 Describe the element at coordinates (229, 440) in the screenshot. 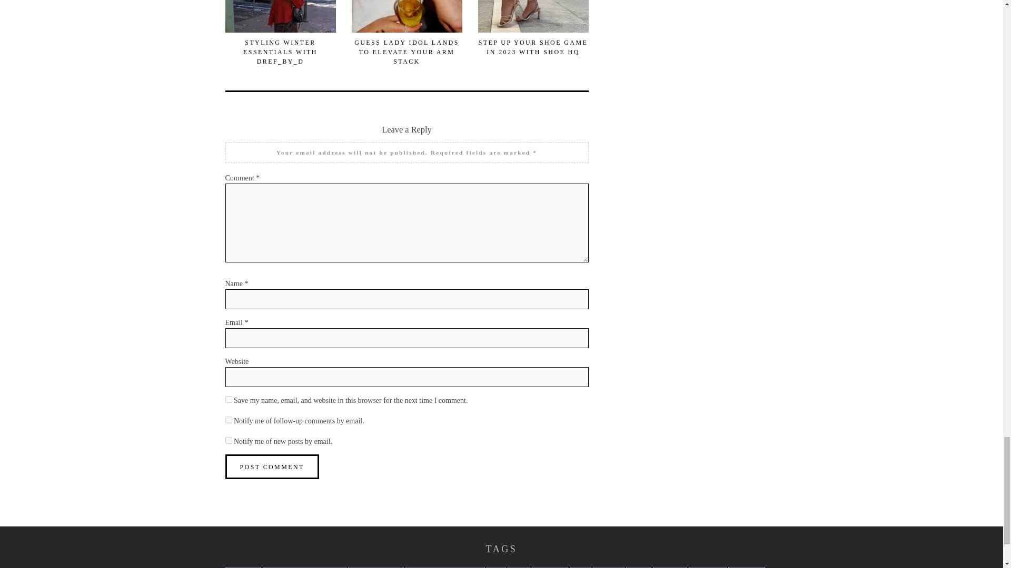

I see `subscribe` at that location.